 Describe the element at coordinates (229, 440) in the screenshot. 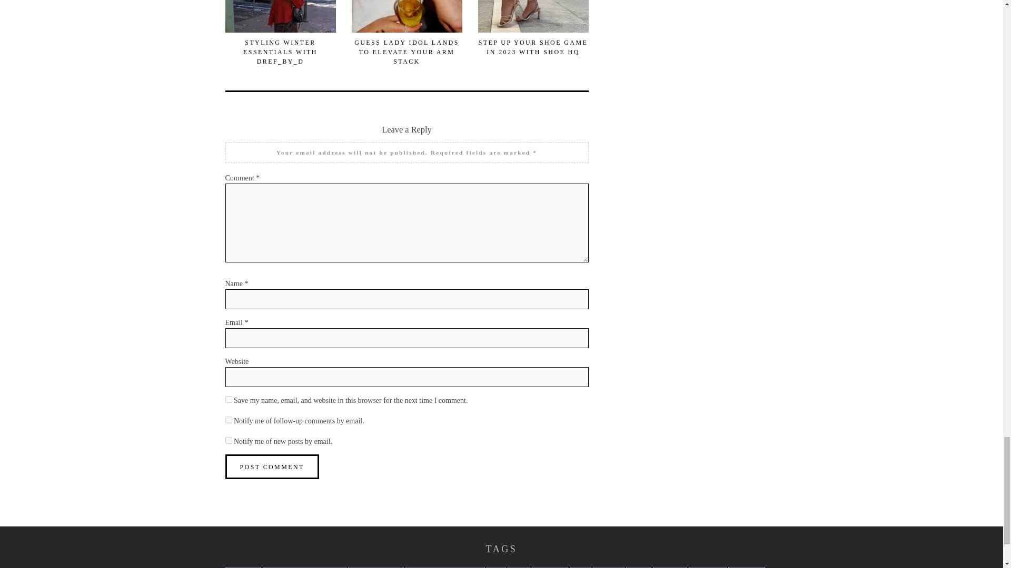

I see `subscribe` at that location.